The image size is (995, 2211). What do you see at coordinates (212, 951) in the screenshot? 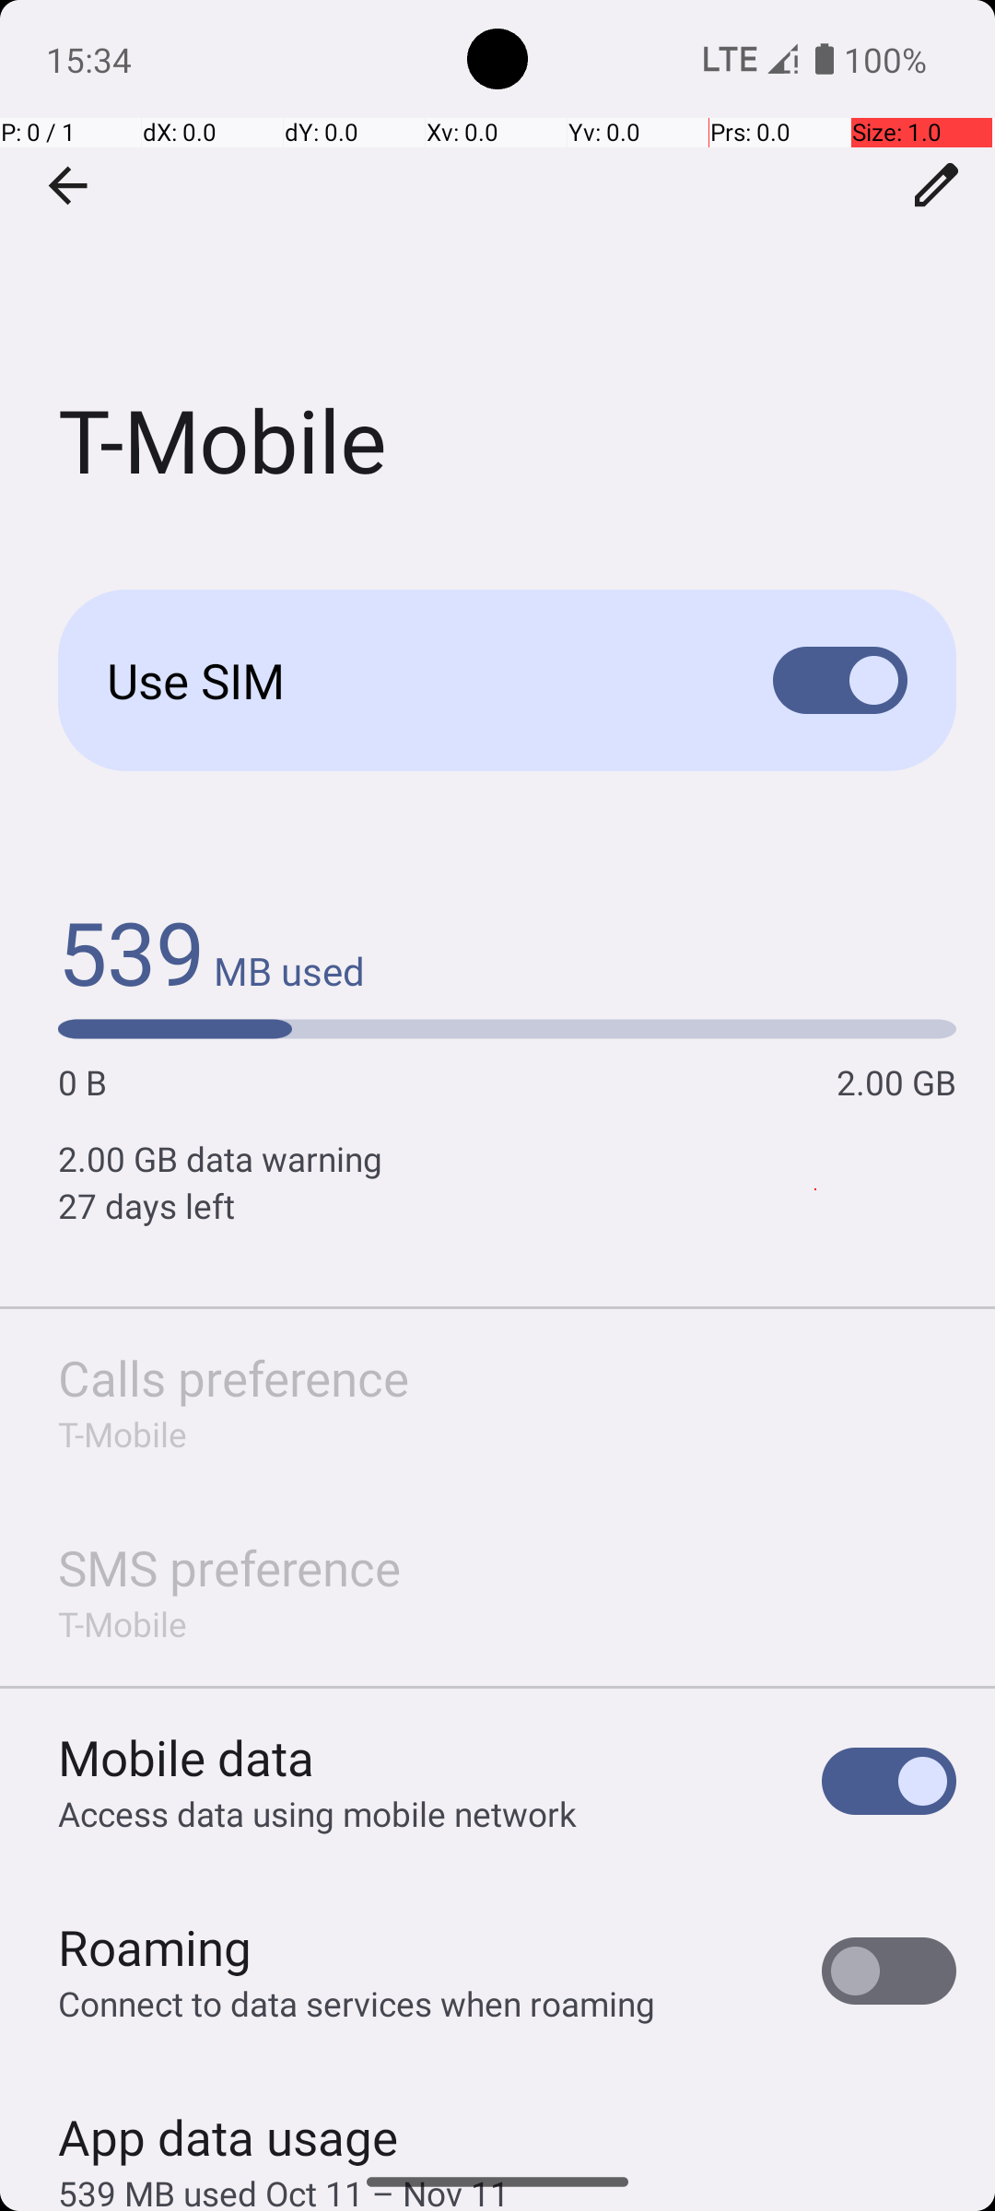
I see `539 MB used` at bounding box center [212, 951].